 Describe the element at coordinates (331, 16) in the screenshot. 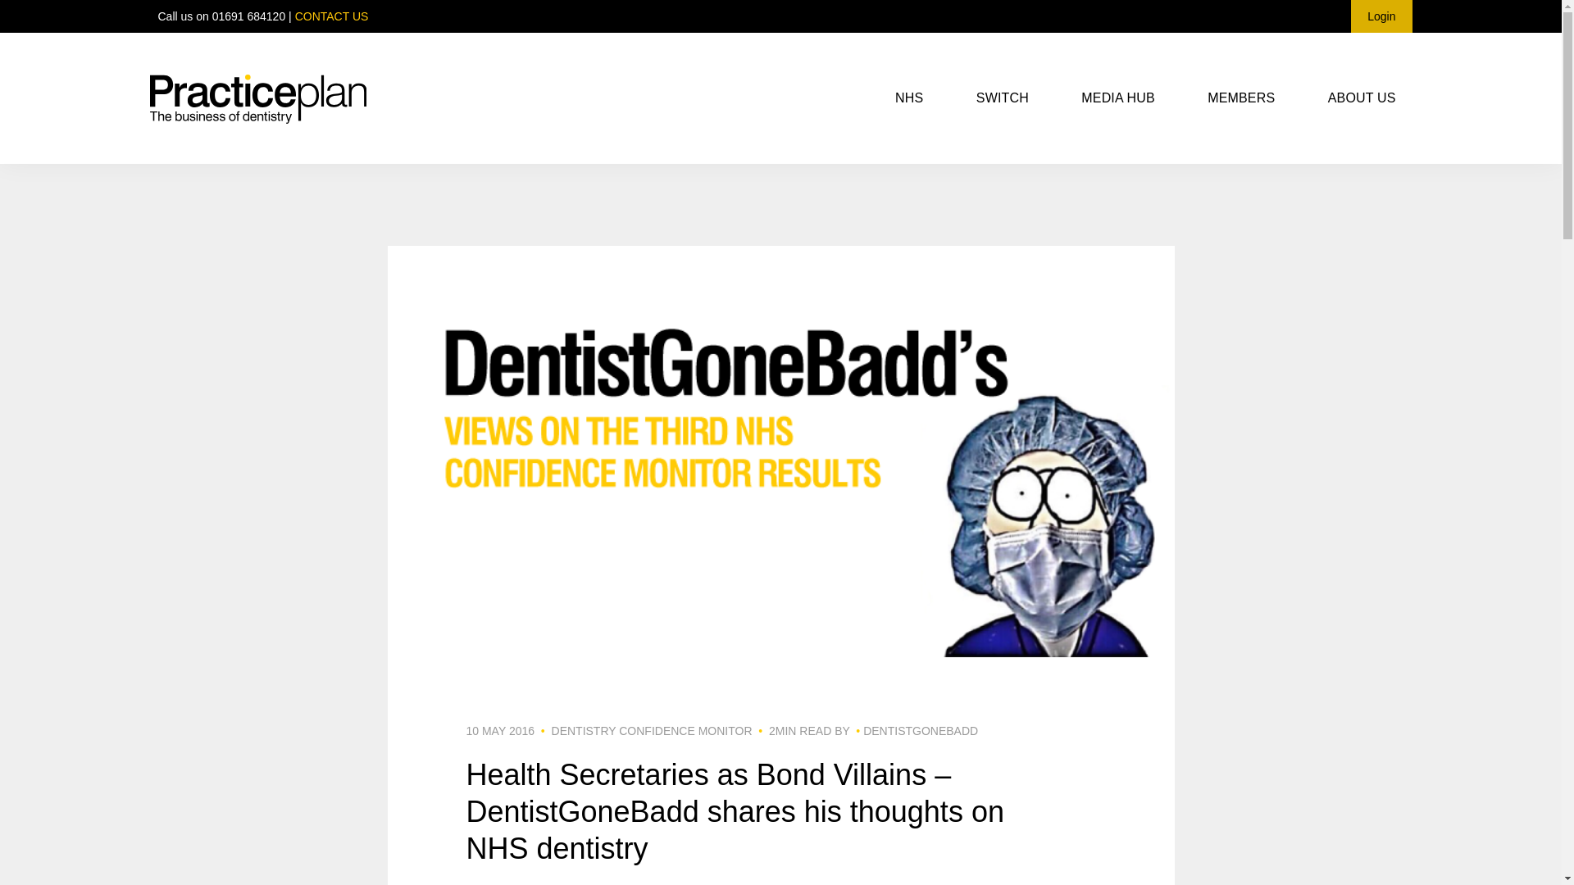

I see `CONTACT US` at that location.